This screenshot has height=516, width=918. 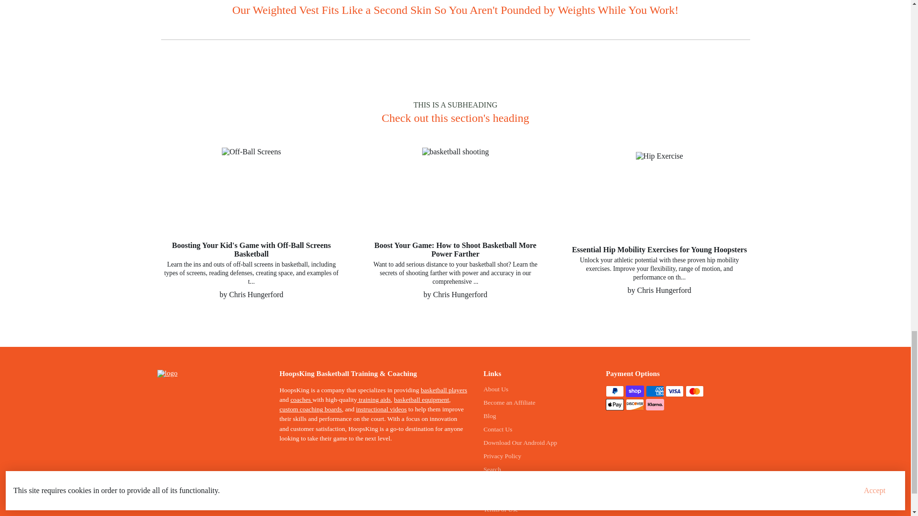 I want to click on Shop Pay, so click(x=635, y=391).